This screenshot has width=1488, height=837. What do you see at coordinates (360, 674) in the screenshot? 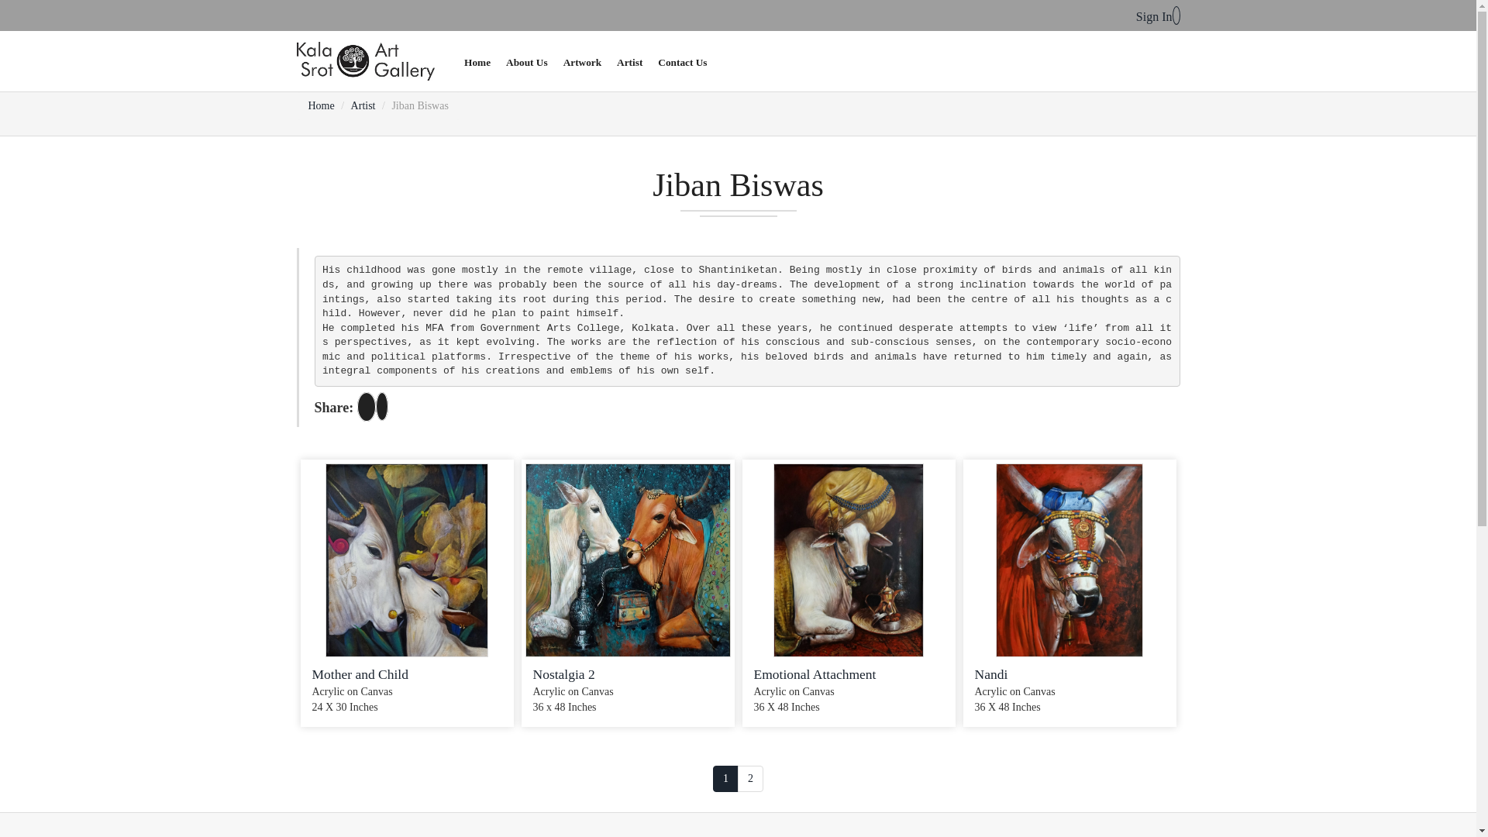
I see `Mother and Child` at bounding box center [360, 674].